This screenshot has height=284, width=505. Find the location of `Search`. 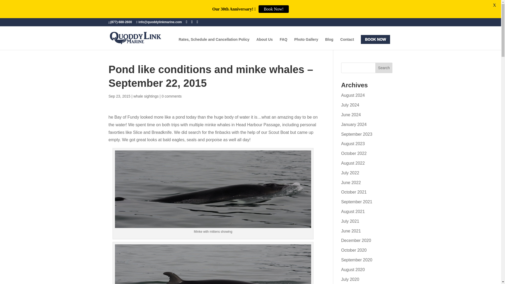

Search is located at coordinates (384, 68).